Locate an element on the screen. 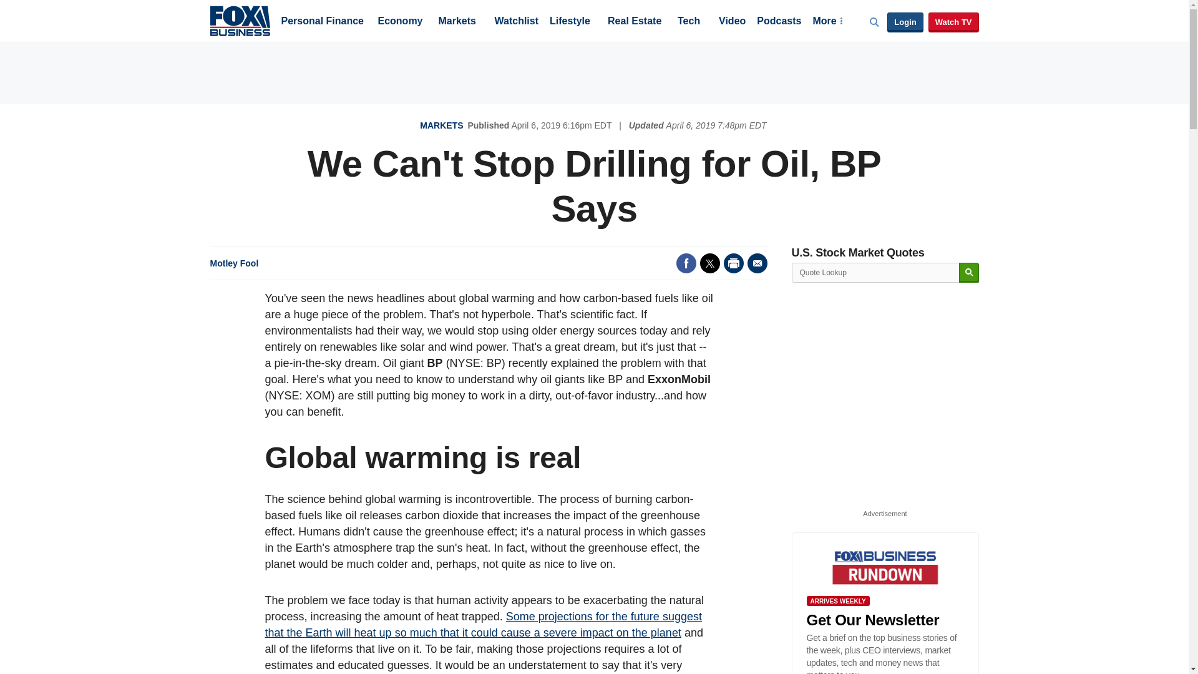  Tech is located at coordinates (689, 22).